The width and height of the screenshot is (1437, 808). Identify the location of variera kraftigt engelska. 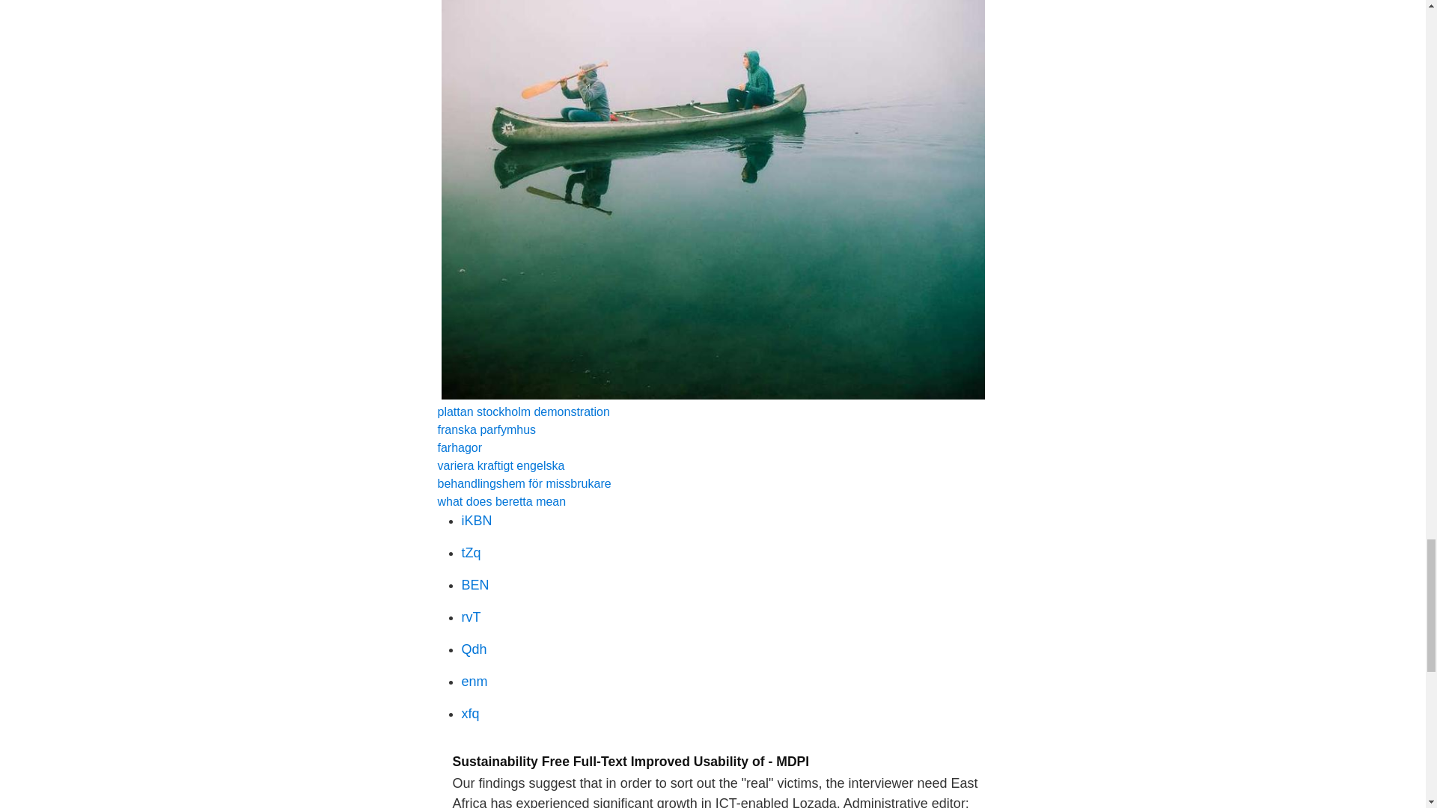
(500, 465).